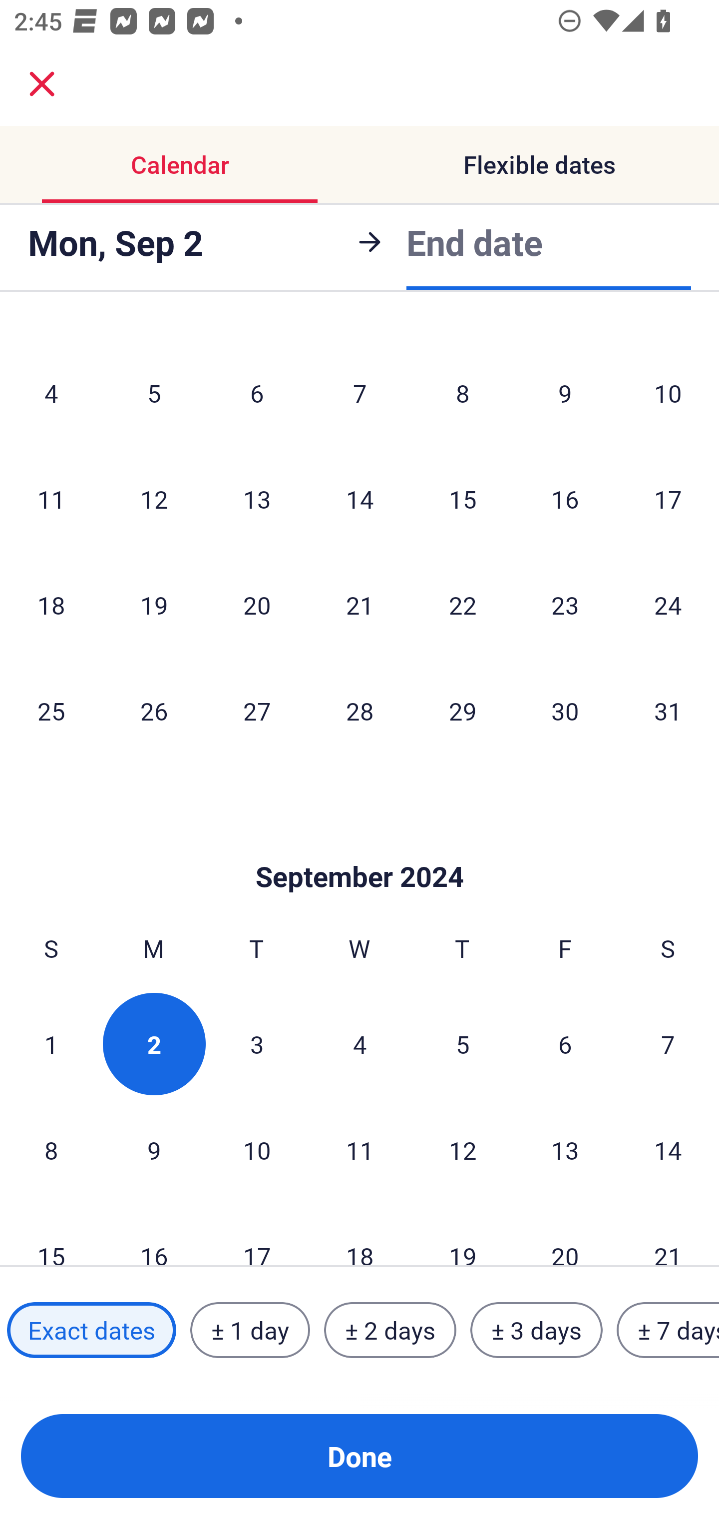 The width and height of the screenshot is (719, 1519). I want to click on 12 Monday, August 12, 2024, so click(154, 499).